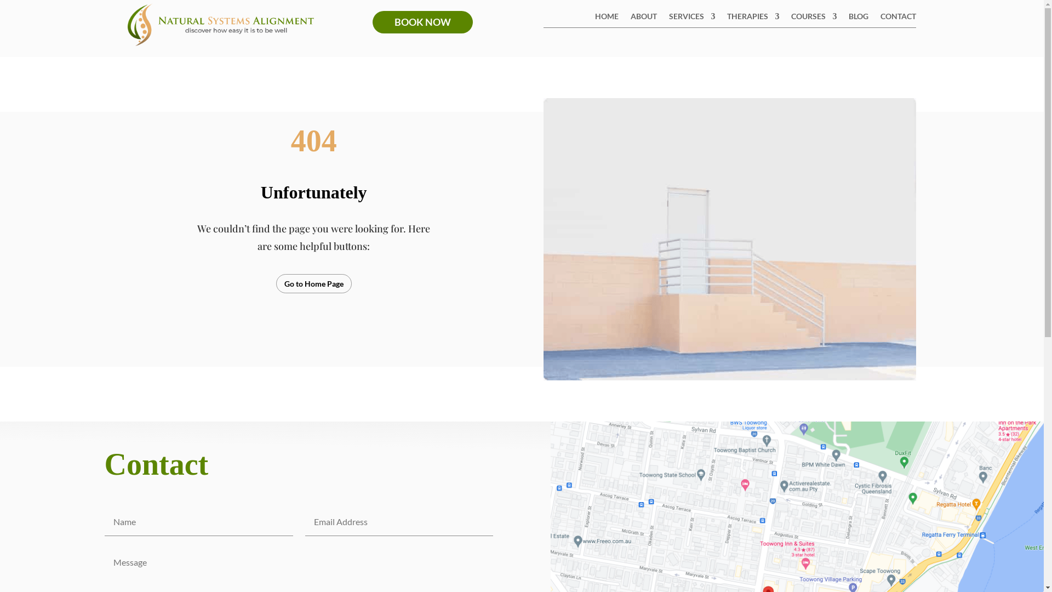 This screenshot has width=1052, height=592. What do you see at coordinates (753, 19) in the screenshot?
I see `THERAPIES` at bounding box center [753, 19].